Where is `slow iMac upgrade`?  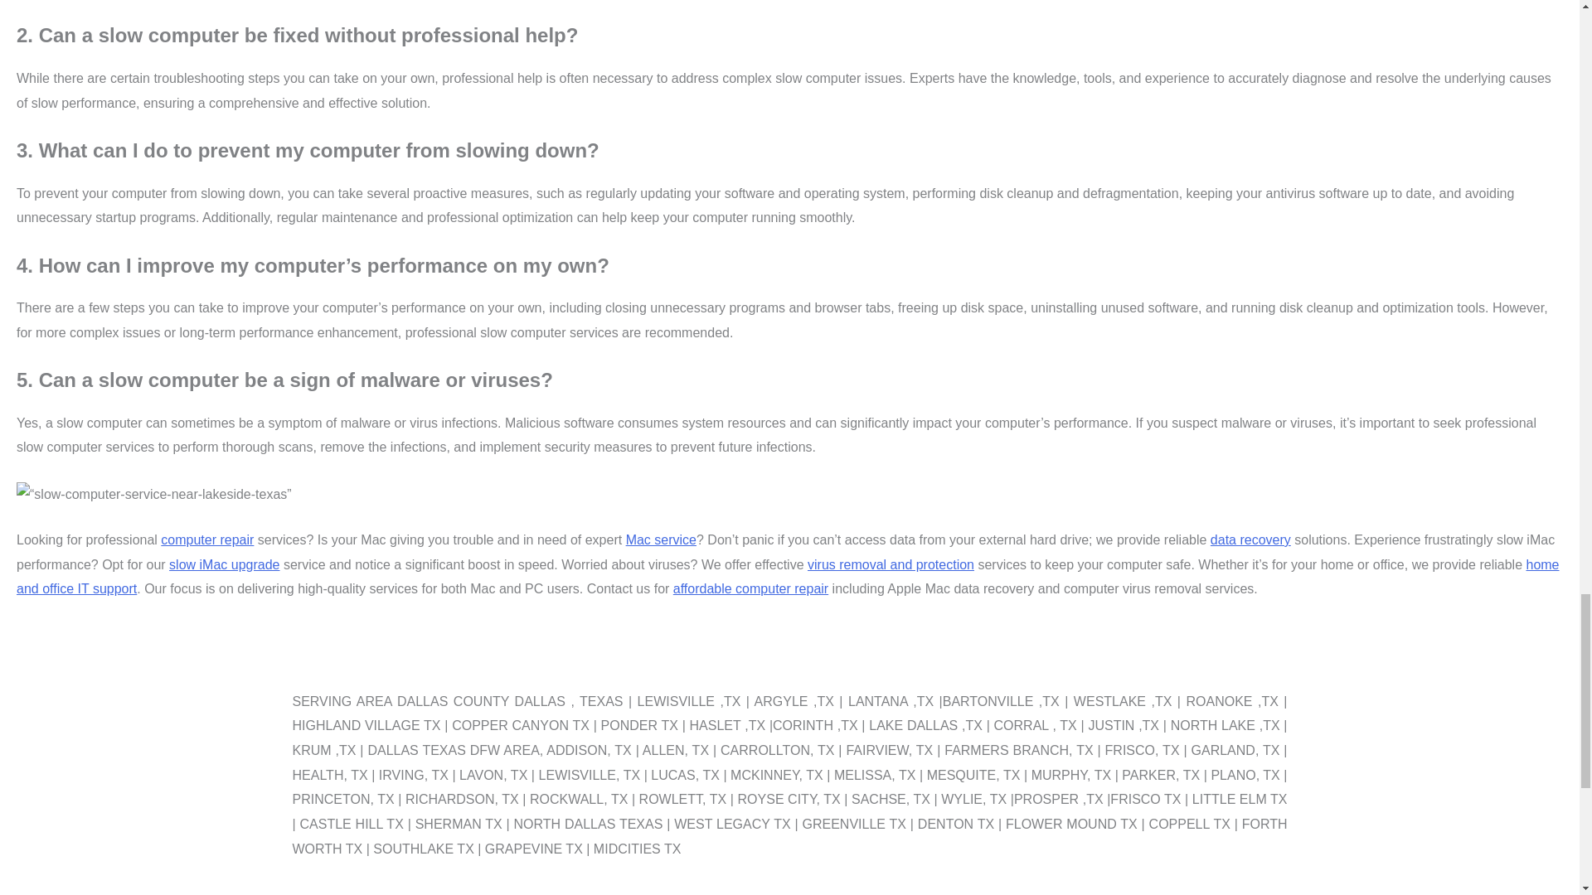
slow iMac upgrade is located at coordinates (224, 564).